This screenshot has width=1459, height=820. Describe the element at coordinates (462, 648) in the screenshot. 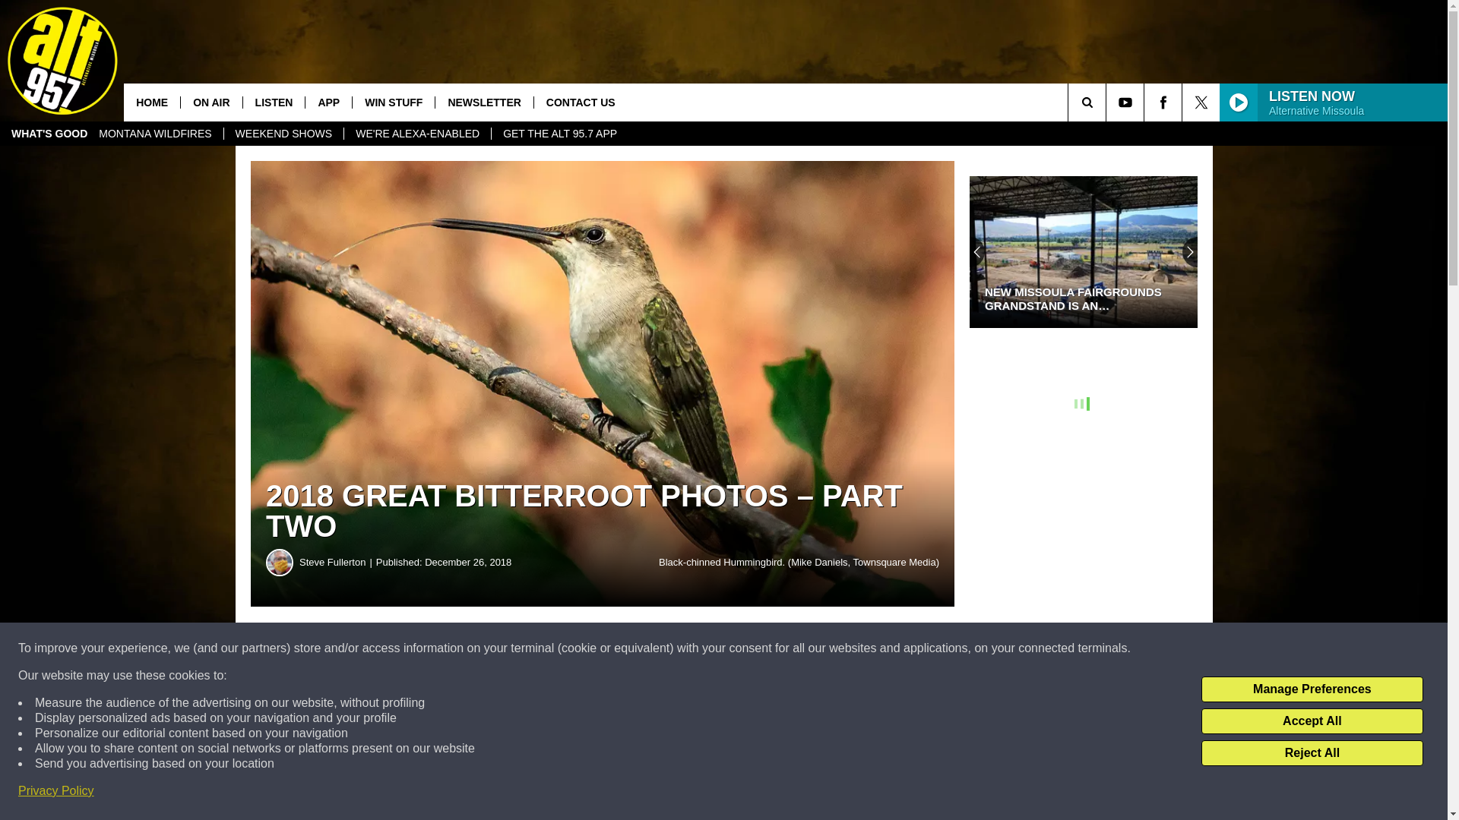

I see `Share on Facebook` at that location.